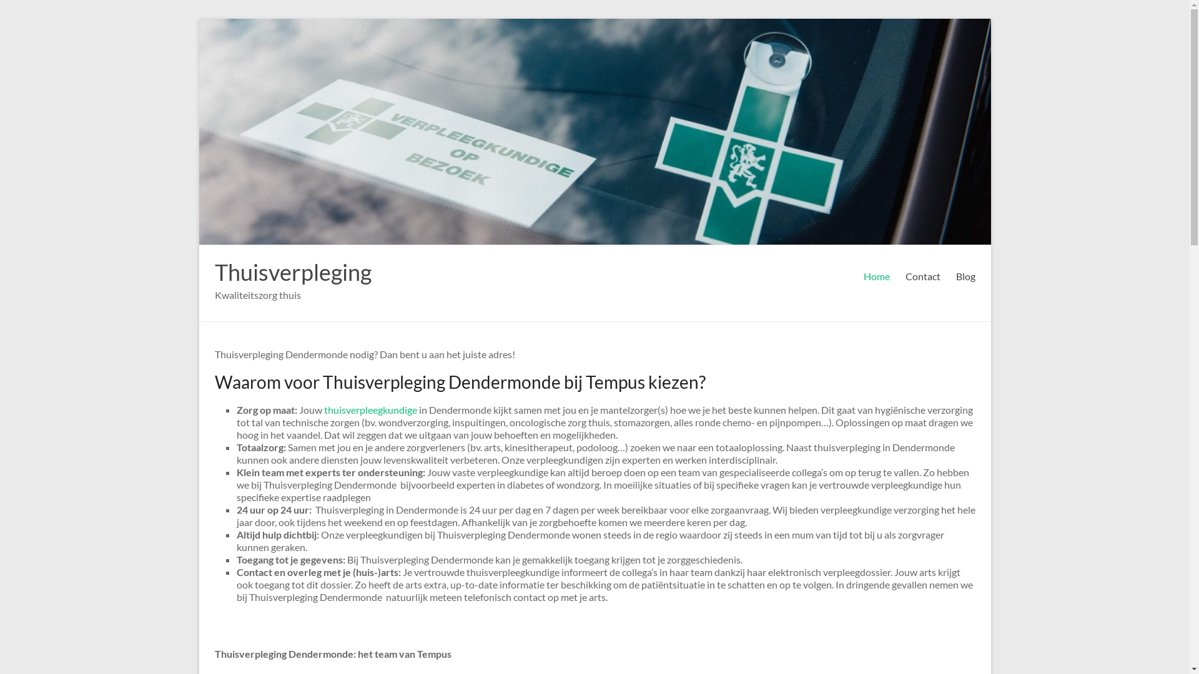 The height and width of the screenshot is (674, 1199). Describe the element at coordinates (965, 276) in the screenshot. I see `Blog` at that location.